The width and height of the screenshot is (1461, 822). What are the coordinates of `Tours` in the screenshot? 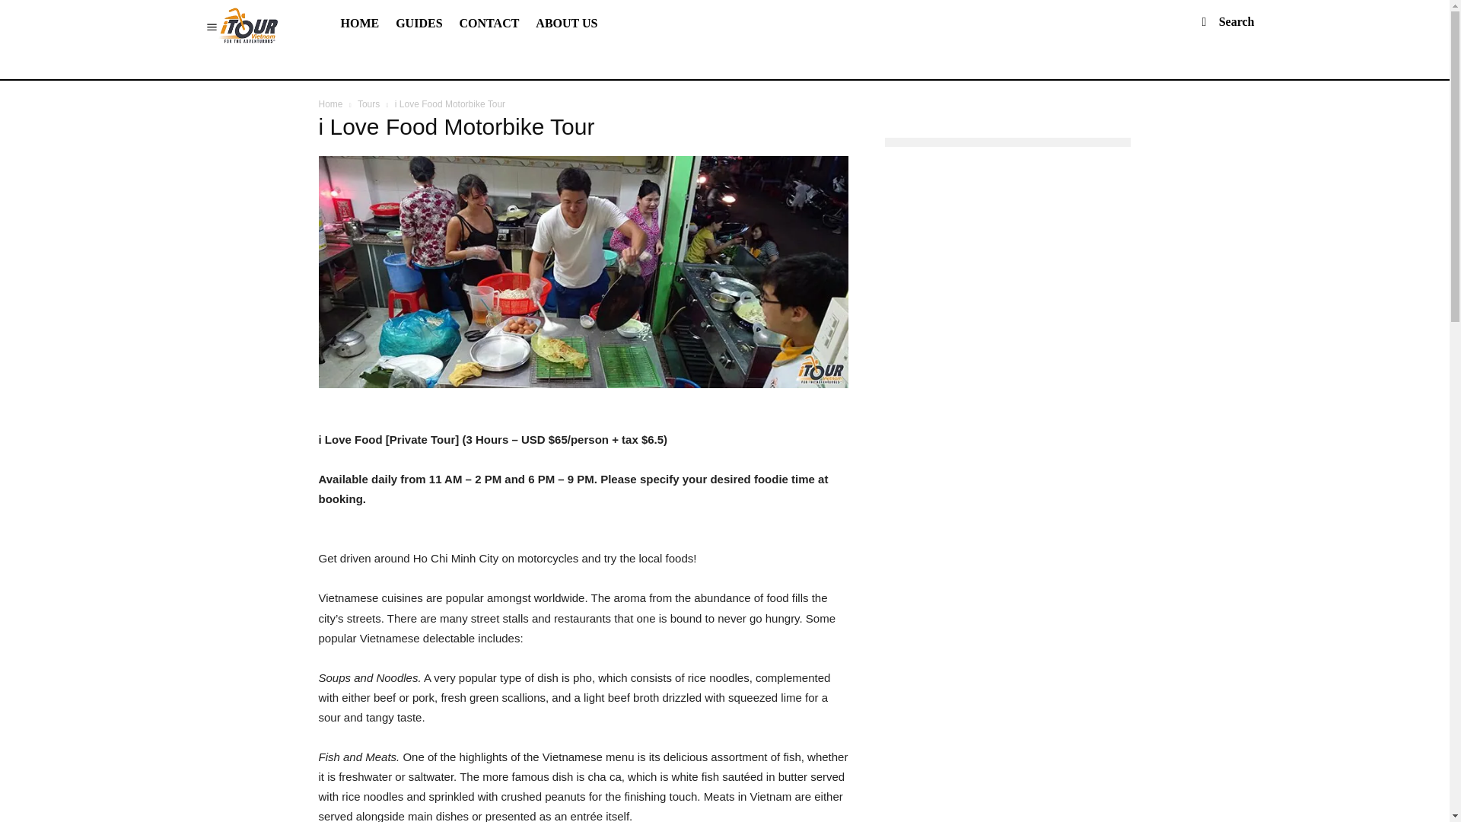 It's located at (368, 104).